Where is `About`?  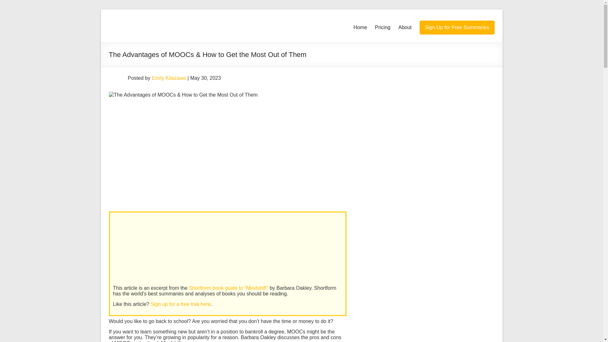
About is located at coordinates (405, 27).